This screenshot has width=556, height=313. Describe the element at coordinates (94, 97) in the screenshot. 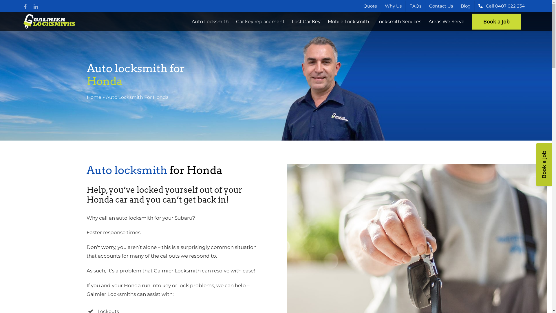

I see `Home` at that location.